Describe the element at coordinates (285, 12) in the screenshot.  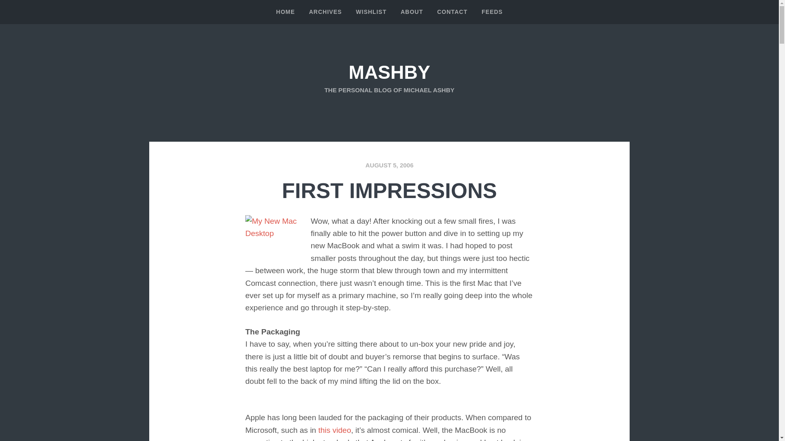
I see `HOME` at that location.